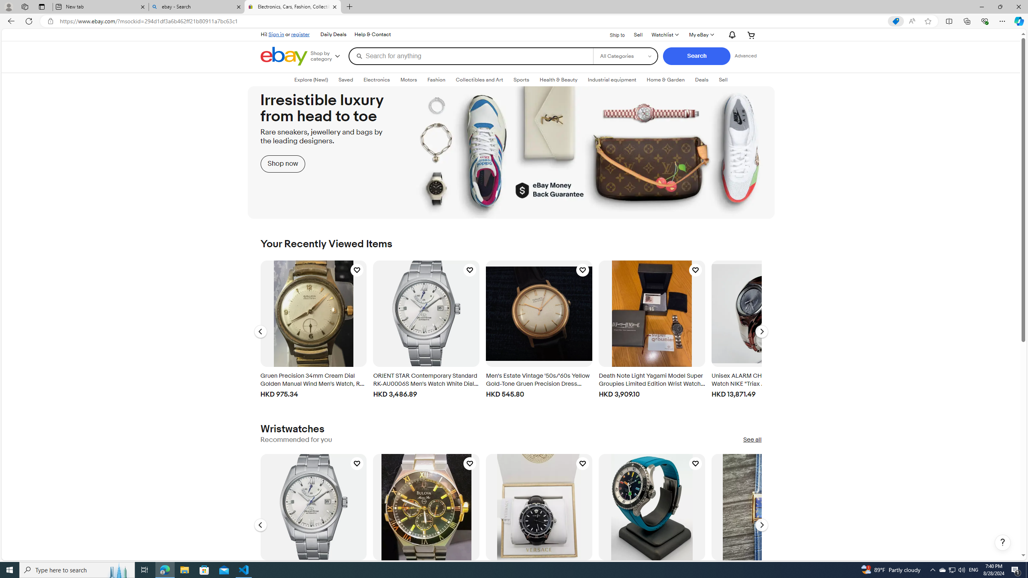 Image resolution: width=1028 pixels, height=578 pixels. What do you see at coordinates (752, 440) in the screenshot?
I see `See all` at bounding box center [752, 440].